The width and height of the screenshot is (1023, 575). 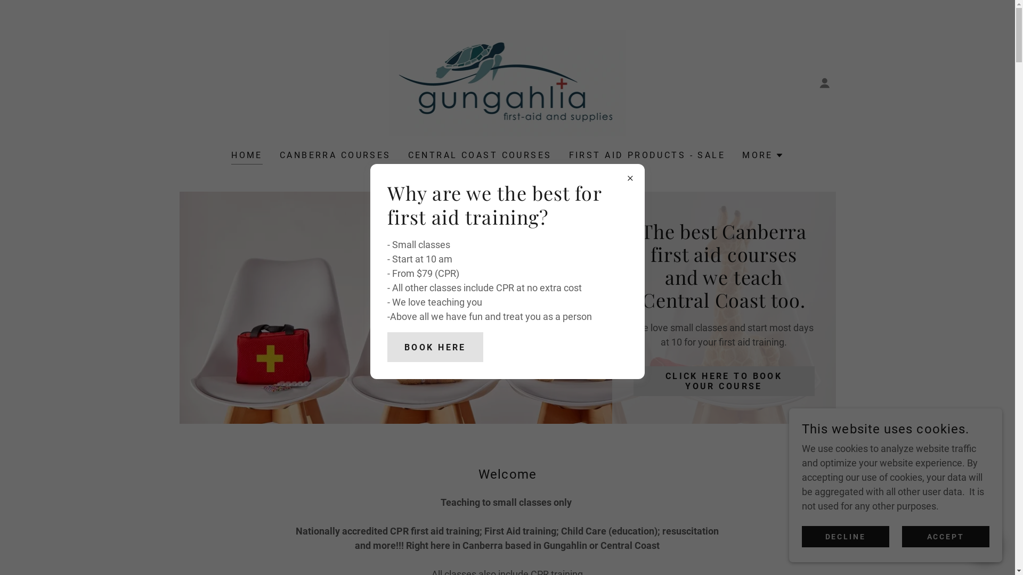 I want to click on MORE, so click(x=763, y=155).